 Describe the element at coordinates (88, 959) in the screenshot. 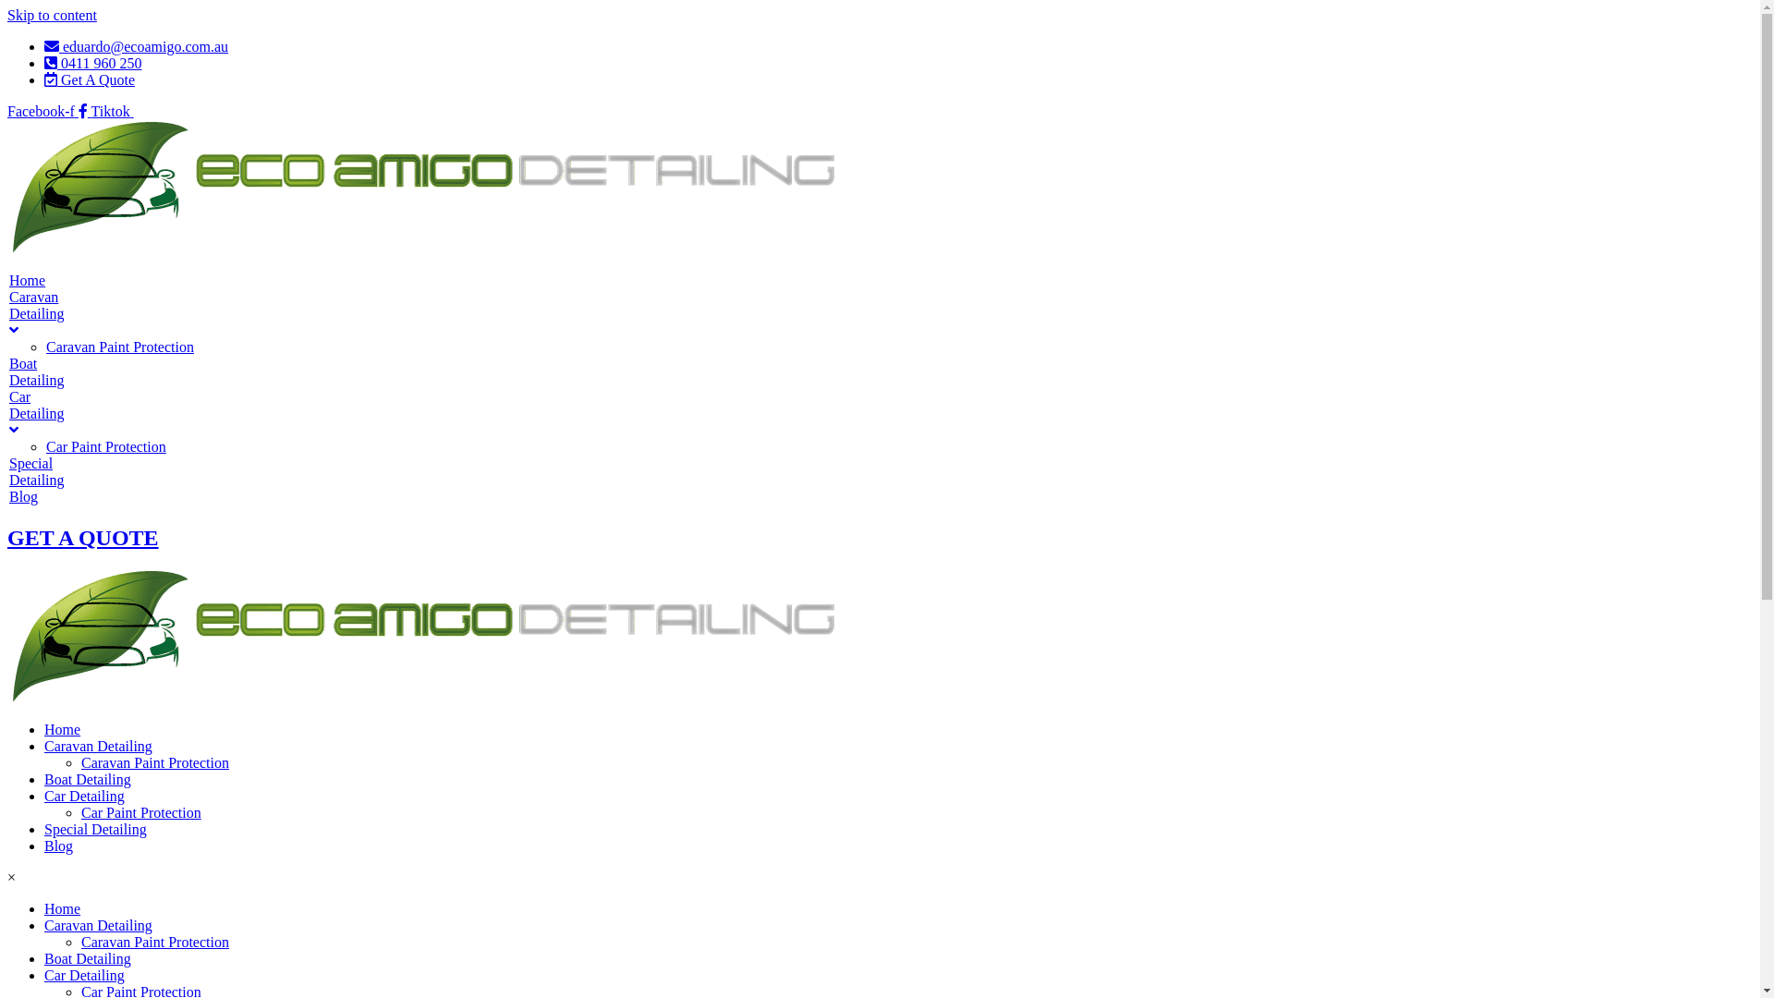

I see `Boat Detailing` at that location.